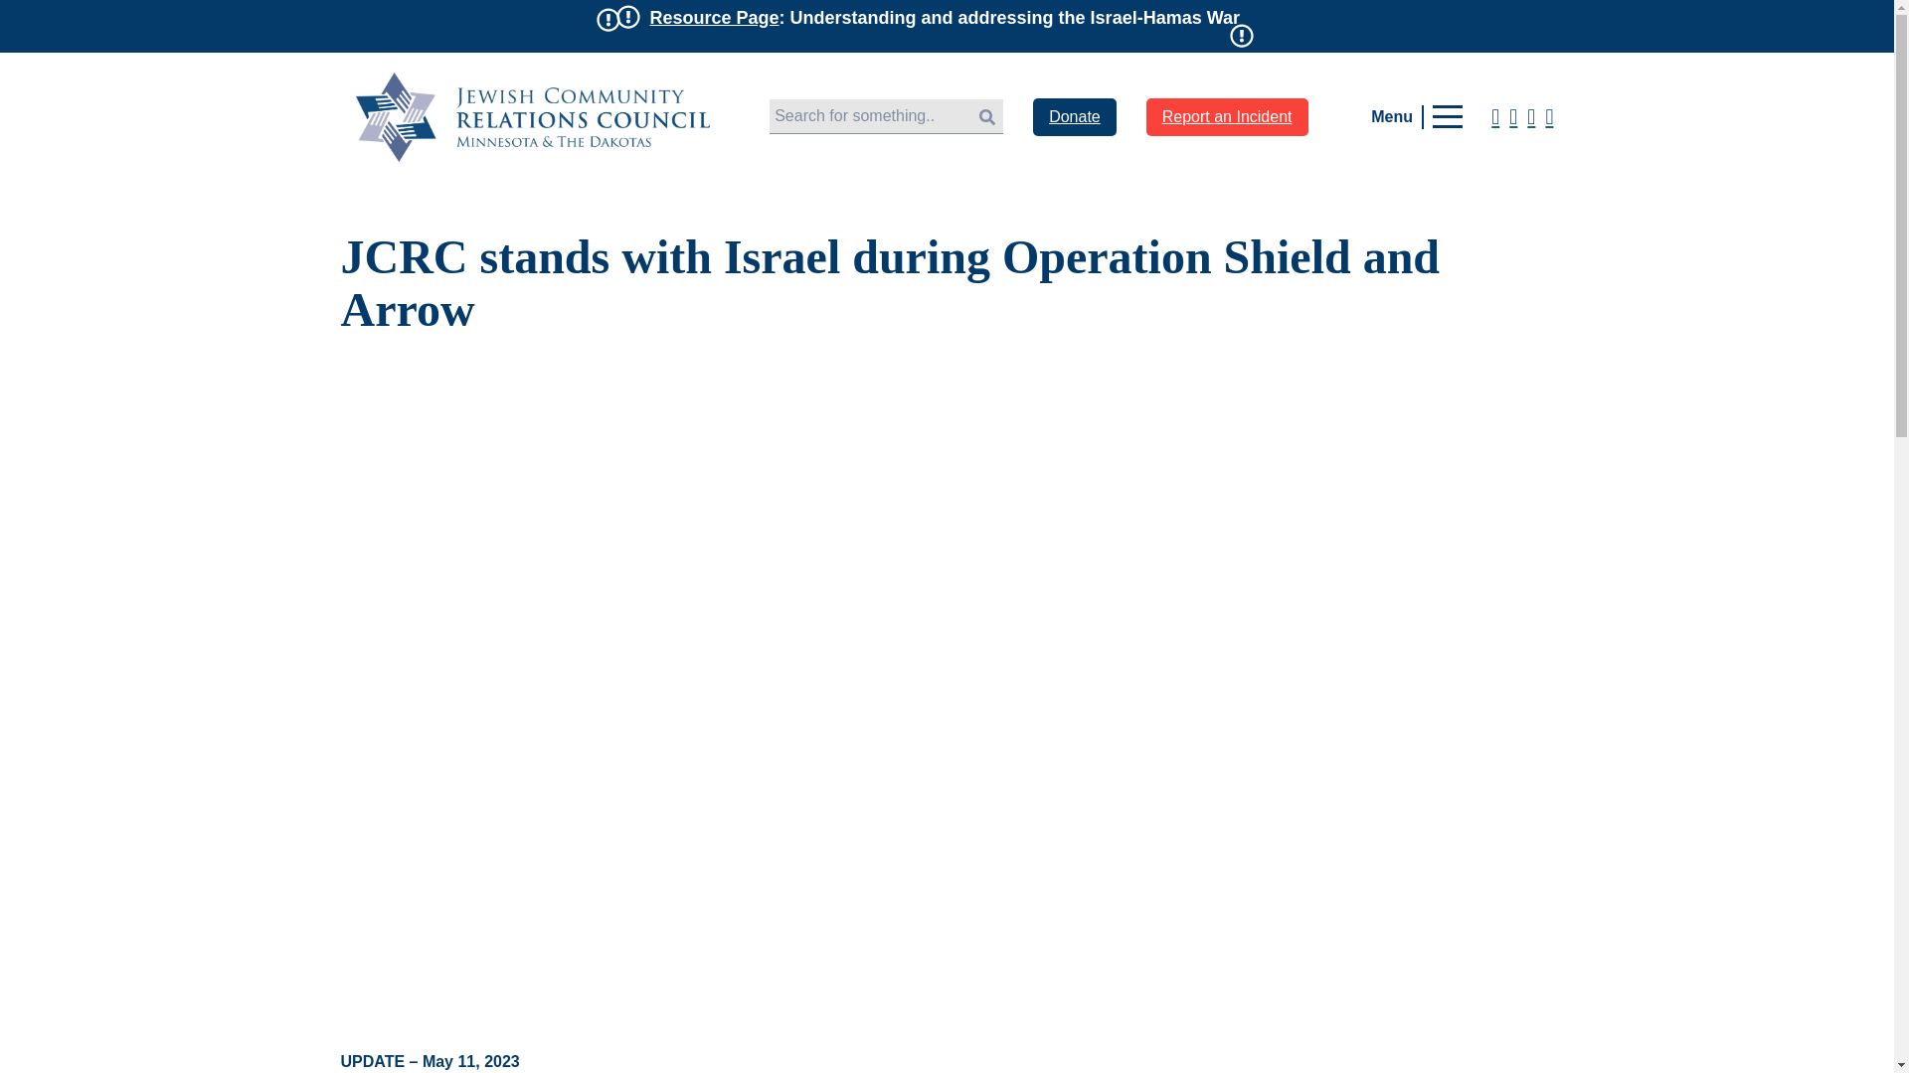 The image size is (1909, 1073). Describe the element at coordinates (533, 117) in the screenshot. I see `JCRC` at that location.